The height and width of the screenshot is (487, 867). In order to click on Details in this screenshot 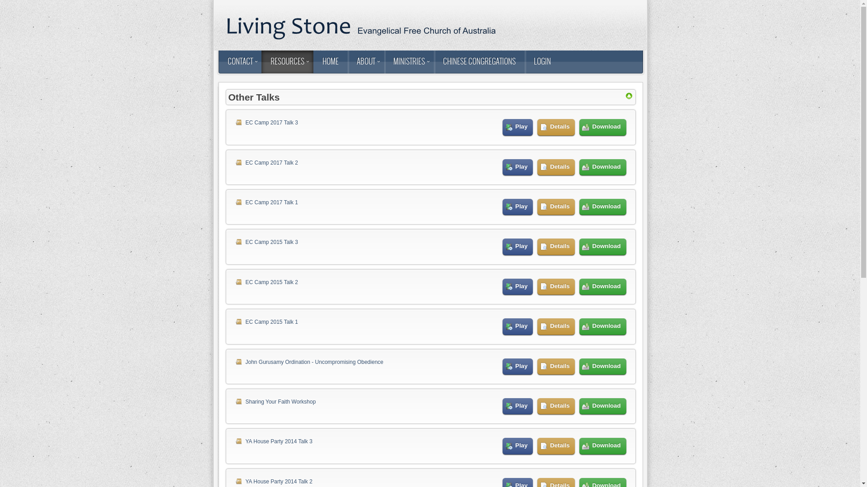, I will do `click(556, 367)`.